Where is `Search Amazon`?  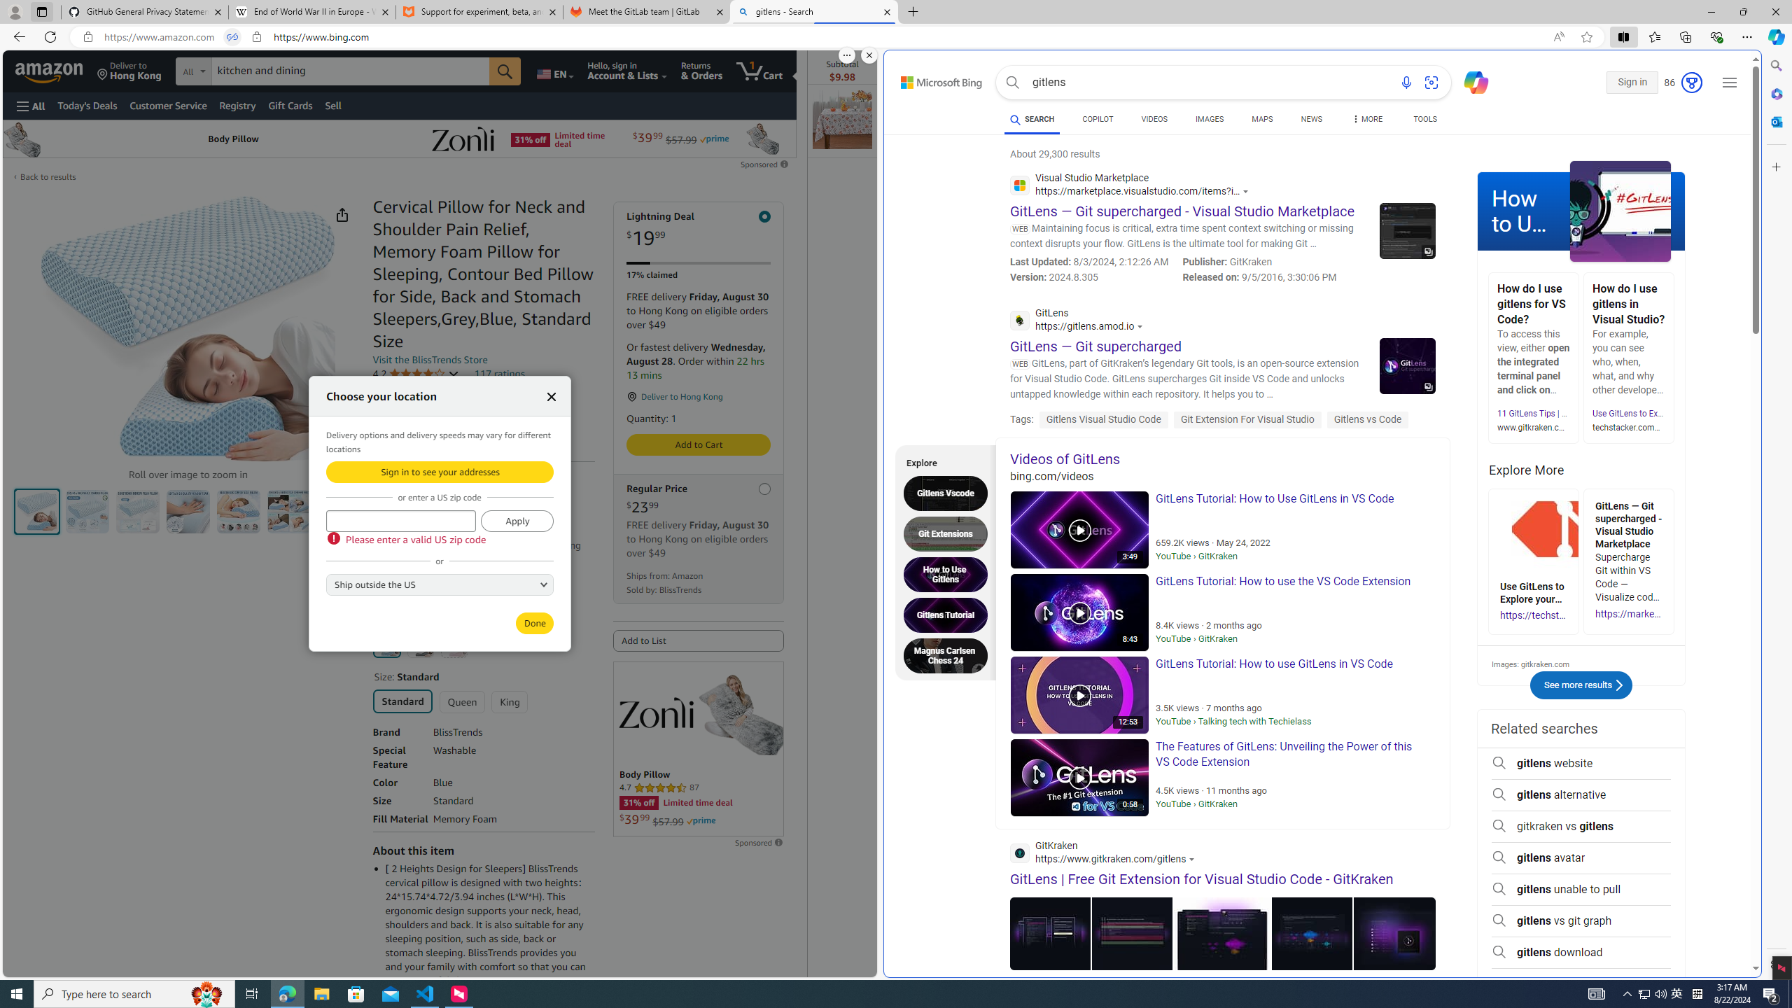 Search Amazon is located at coordinates (350, 71).